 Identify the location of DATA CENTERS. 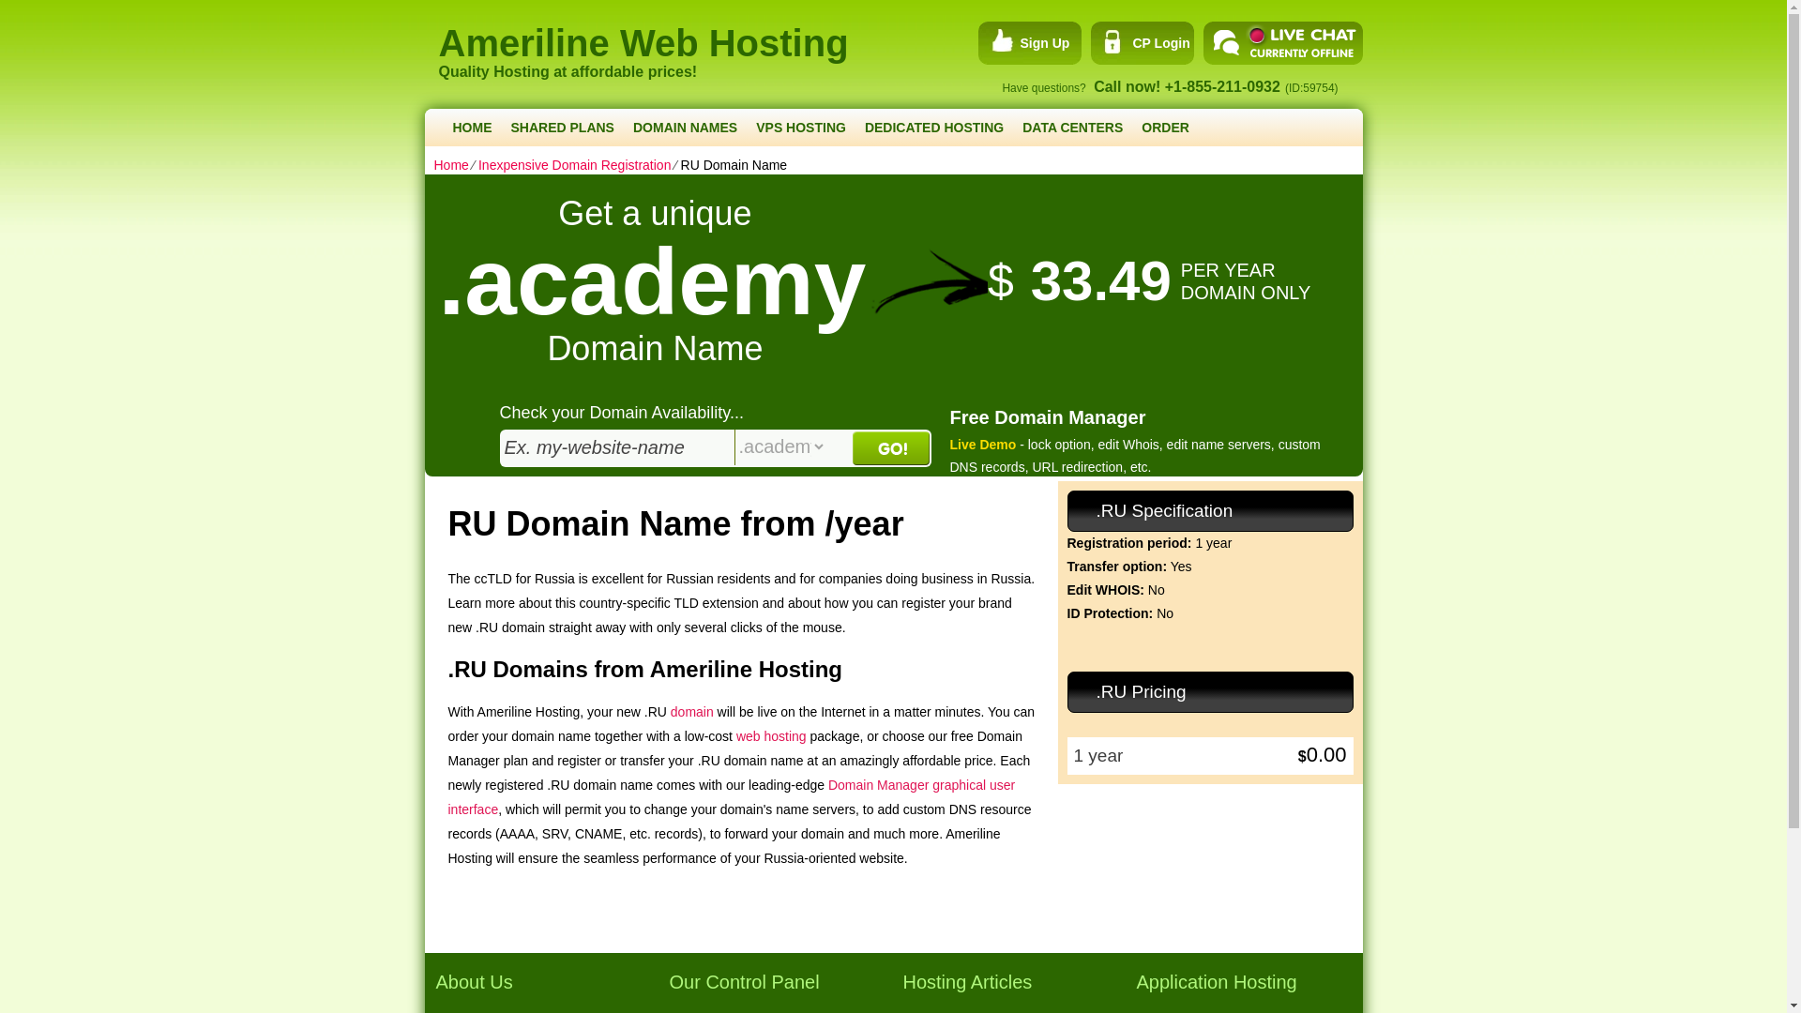
(1072, 127).